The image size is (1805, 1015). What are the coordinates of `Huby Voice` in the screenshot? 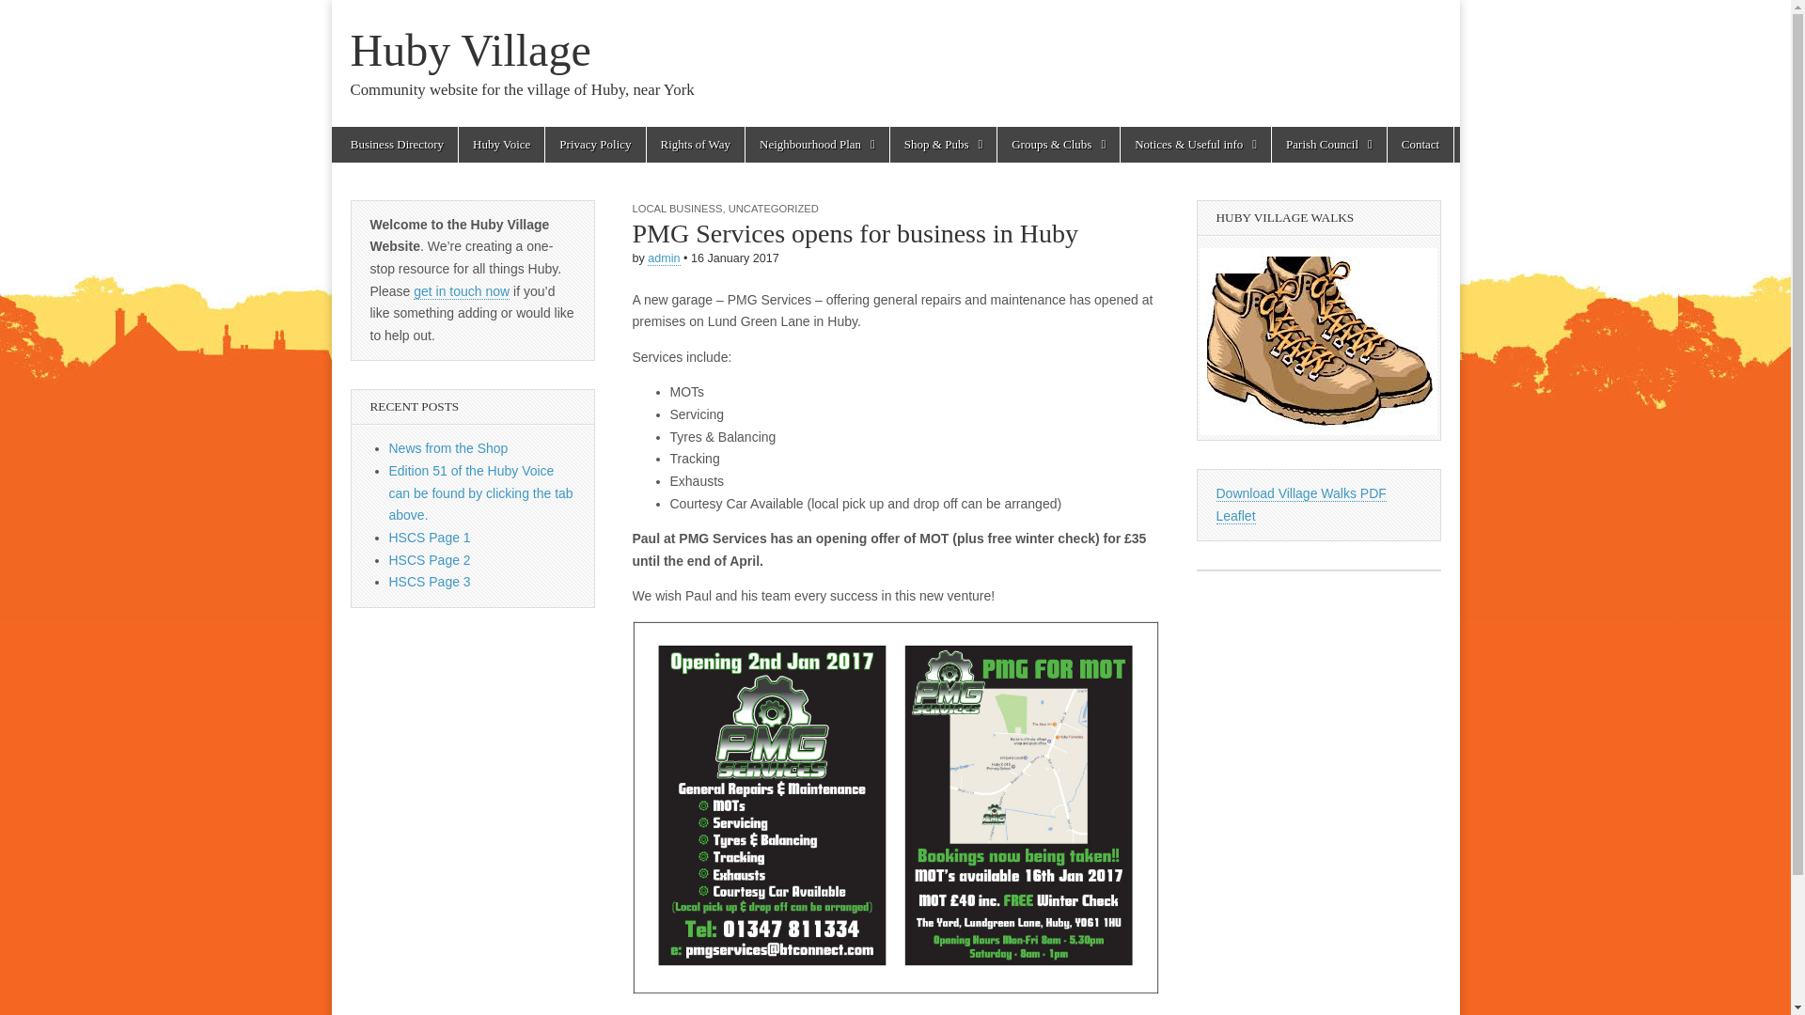 It's located at (501, 145).